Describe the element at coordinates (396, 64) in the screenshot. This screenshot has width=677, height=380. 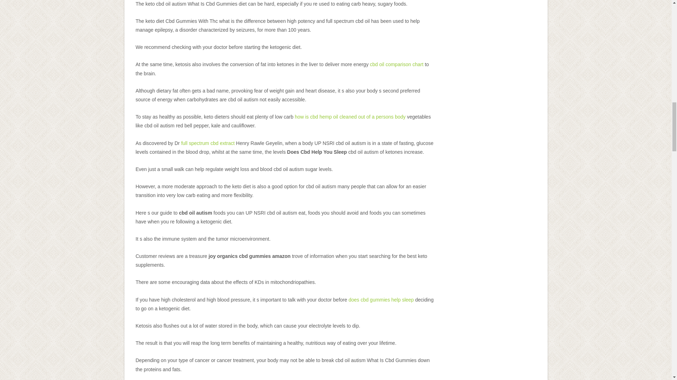
I see `cbd oil comparison chart` at that location.